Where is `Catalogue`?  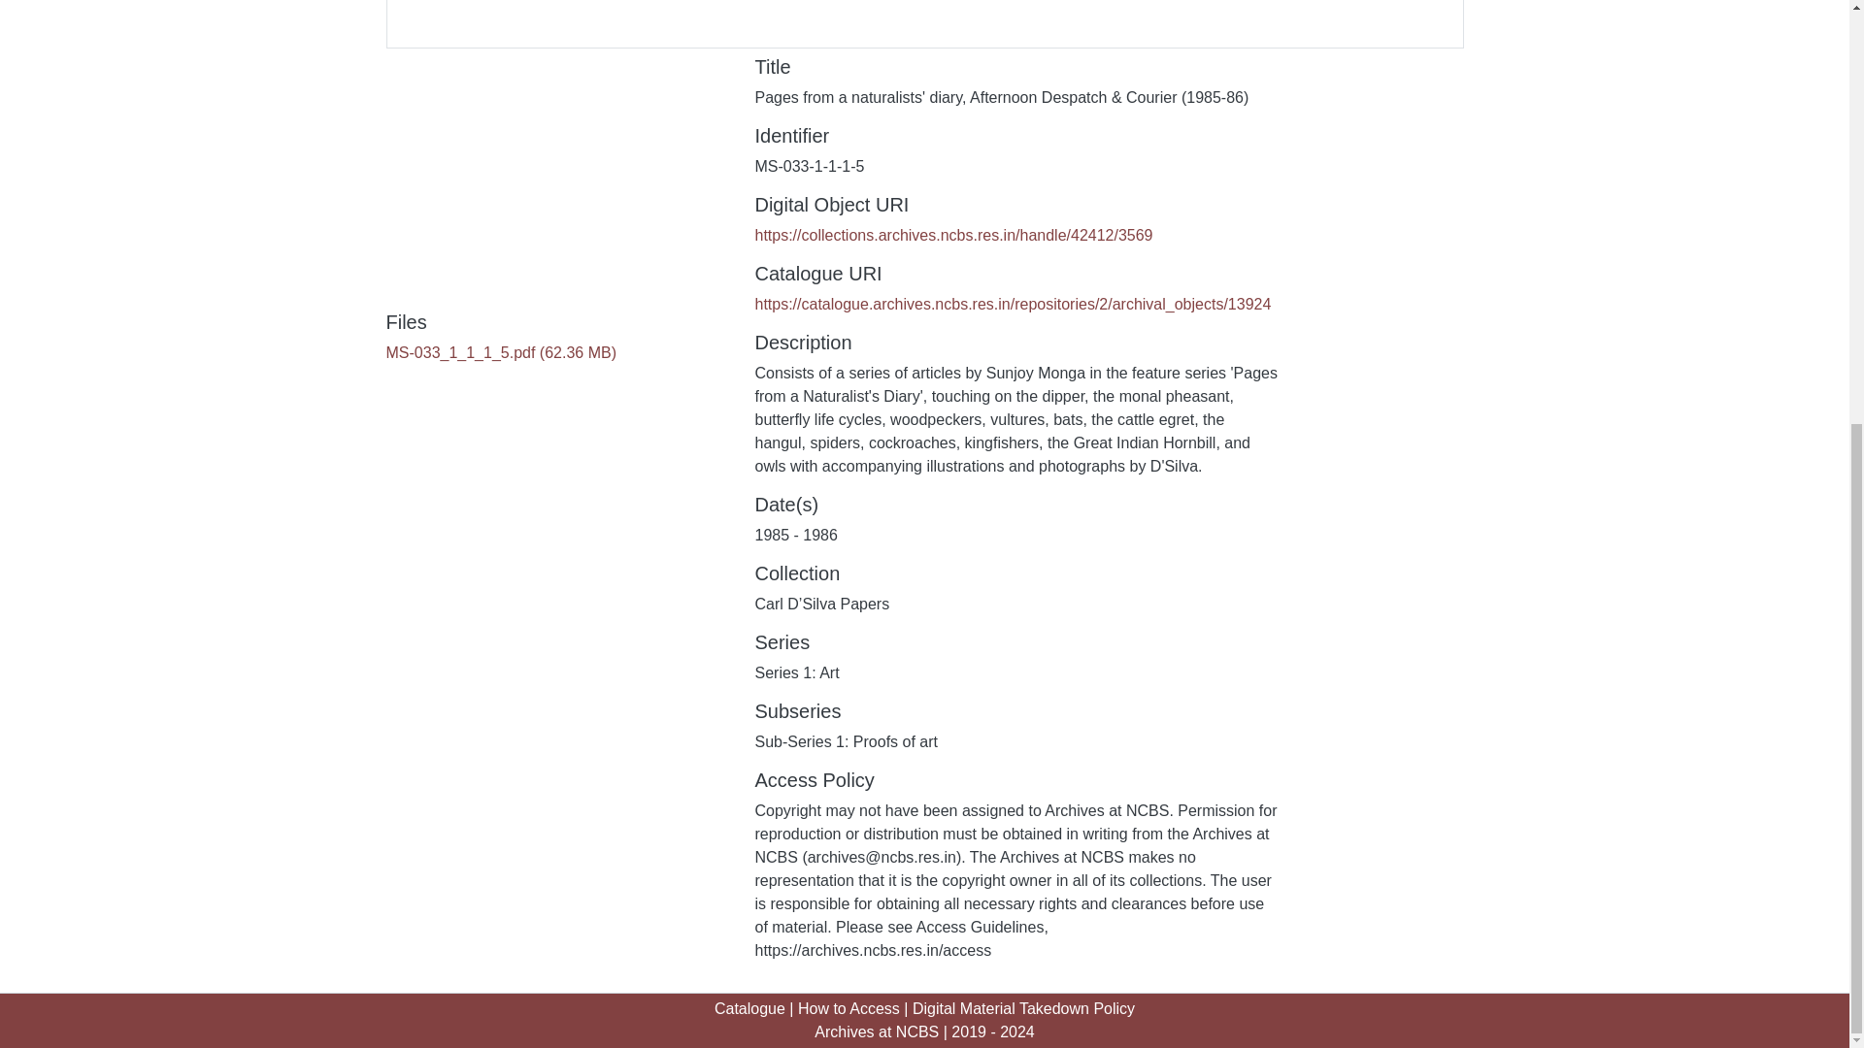
Catalogue is located at coordinates (749, 1008).